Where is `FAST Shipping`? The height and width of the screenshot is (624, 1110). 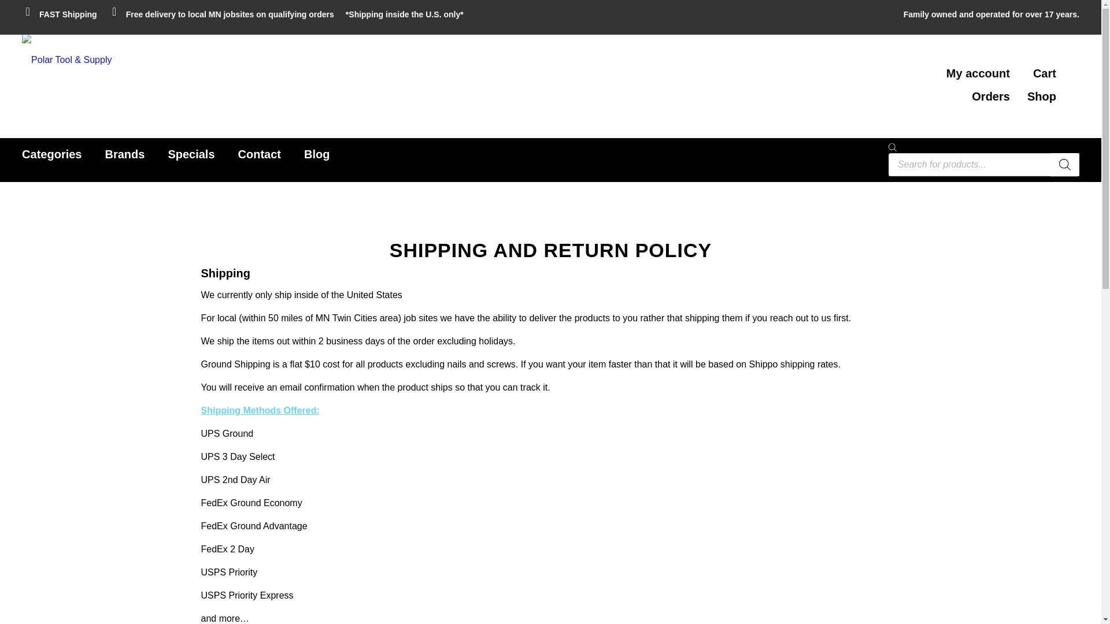
FAST Shipping is located at coordinates (60, 14).